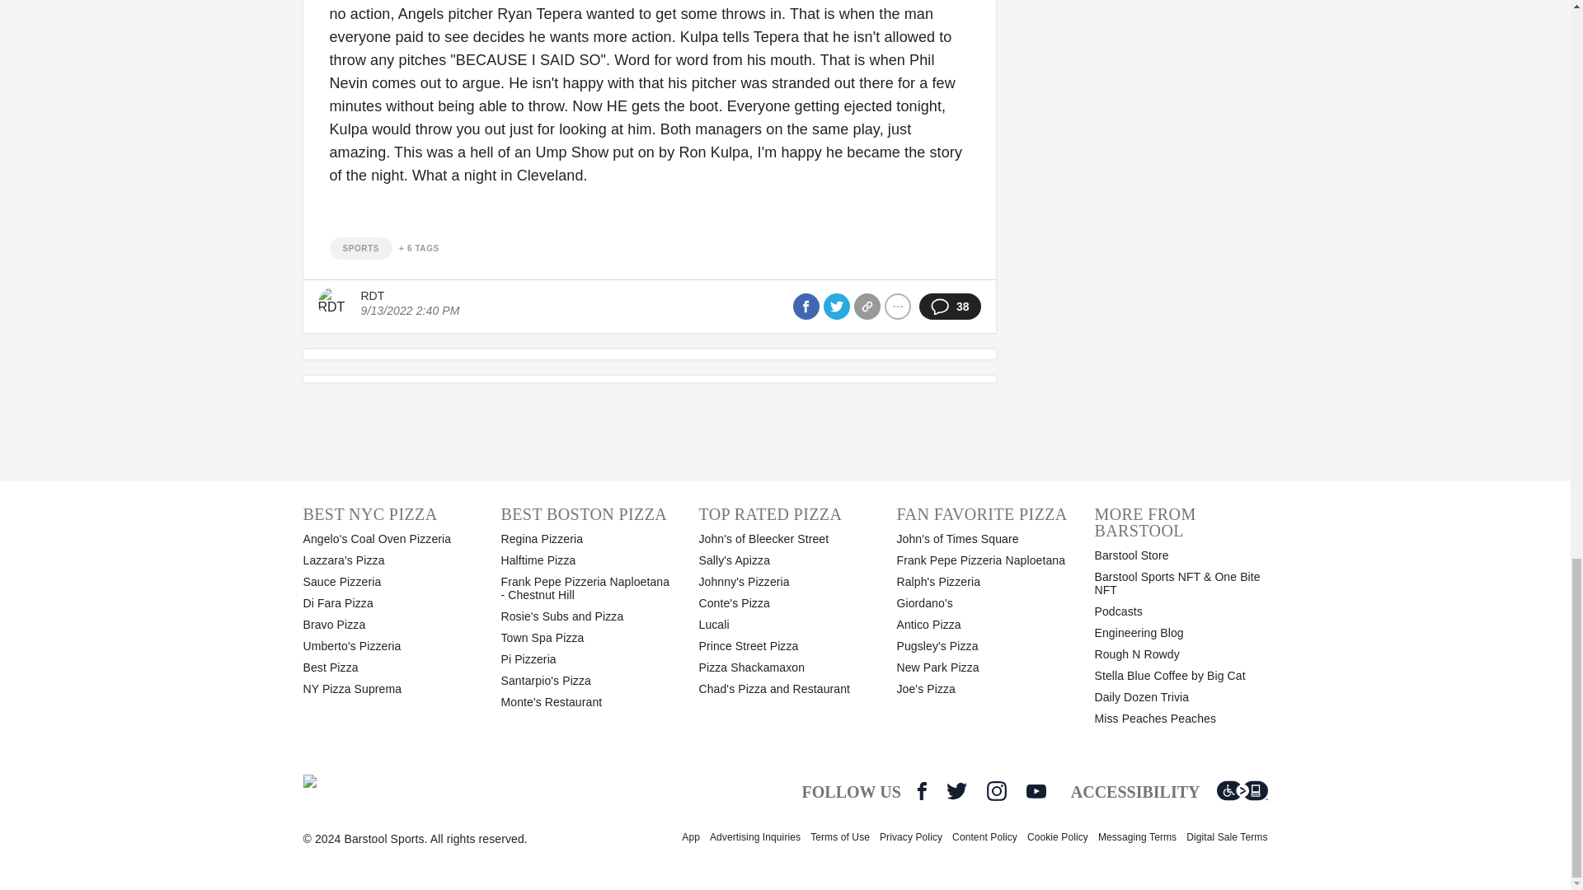 The height and width of the screenshot is (890, 1583). I want to click on YouTube Icon, so click(1036, 791).